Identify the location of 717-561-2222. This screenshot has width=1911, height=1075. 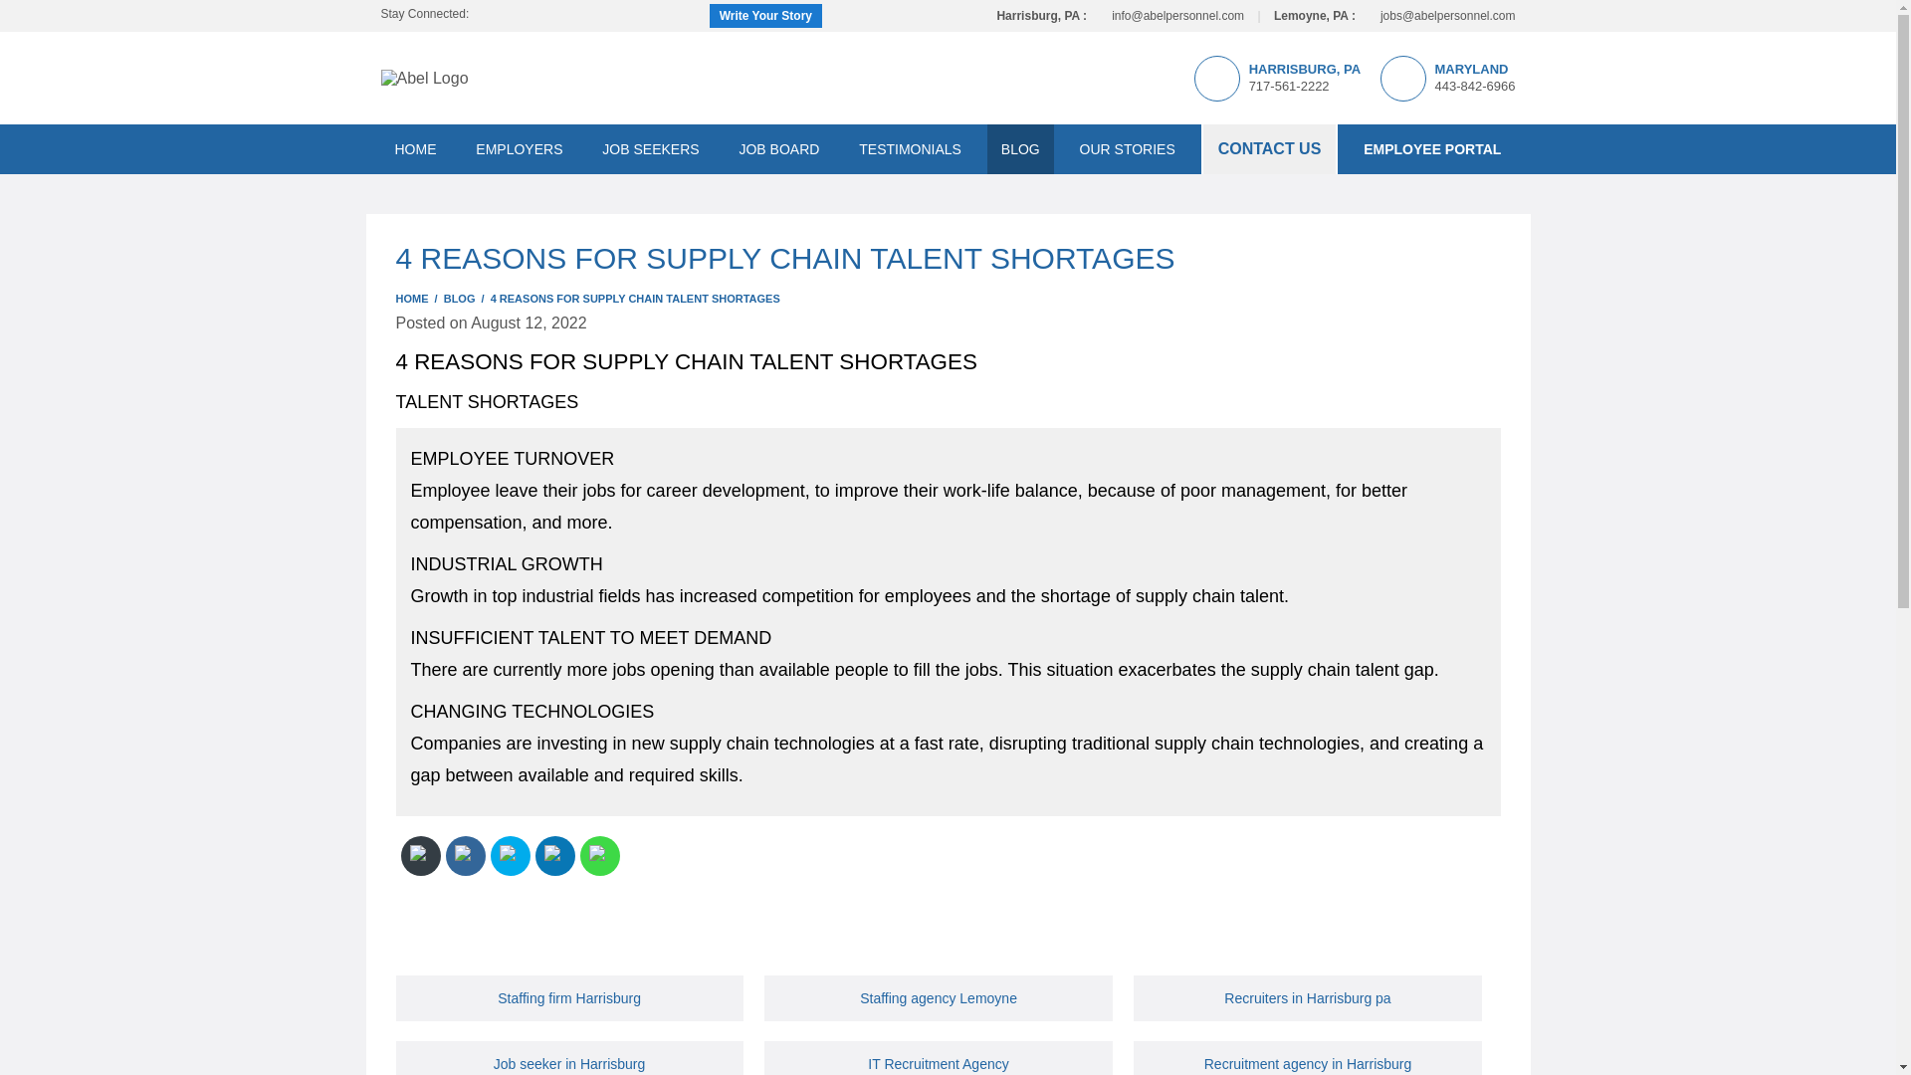
(1290, 86).